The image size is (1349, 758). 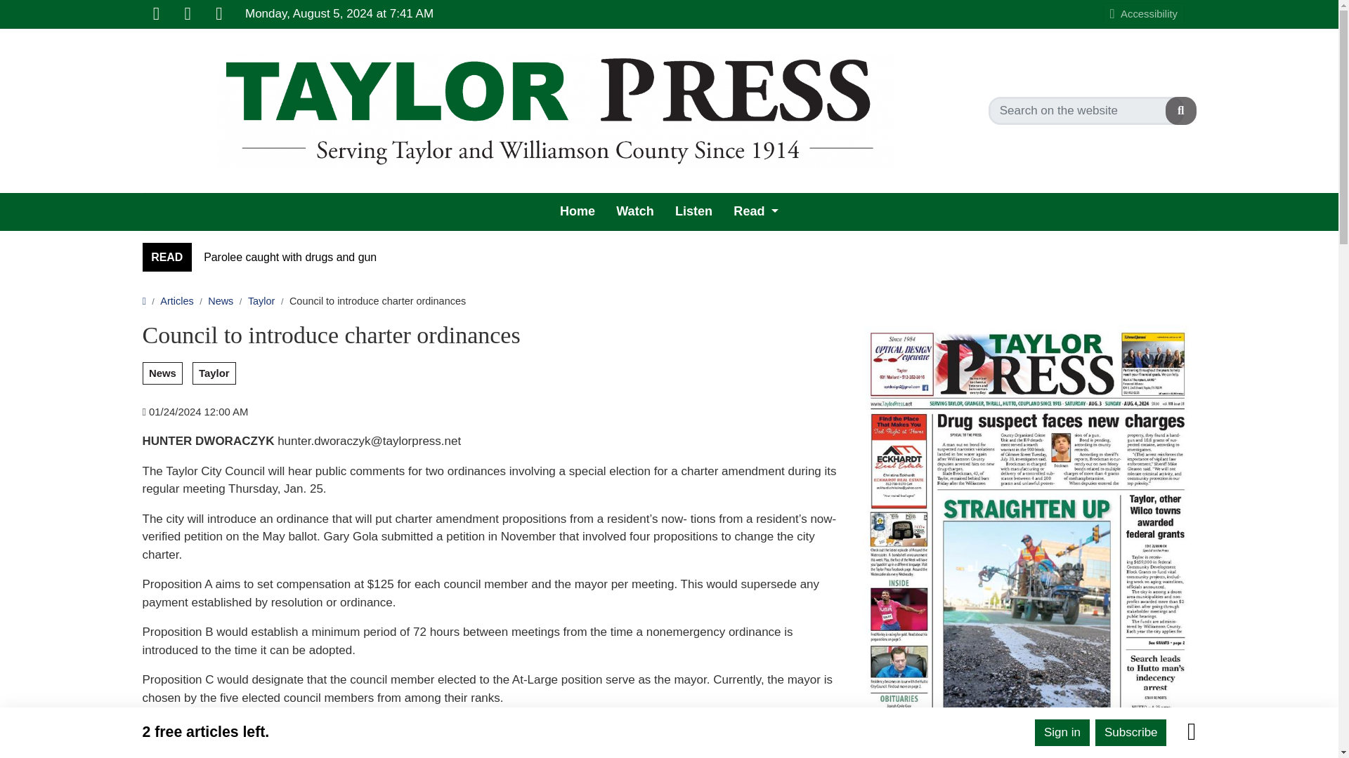 What do you see at coordinates (219, 14) in the screenshot?
I see `RSS` at bounding box center [219, 14].